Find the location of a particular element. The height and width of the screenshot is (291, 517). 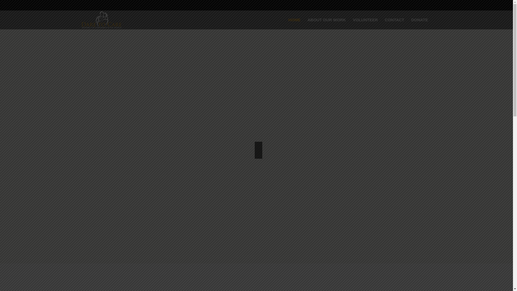

DONATE is located at coordinates (420, 20).